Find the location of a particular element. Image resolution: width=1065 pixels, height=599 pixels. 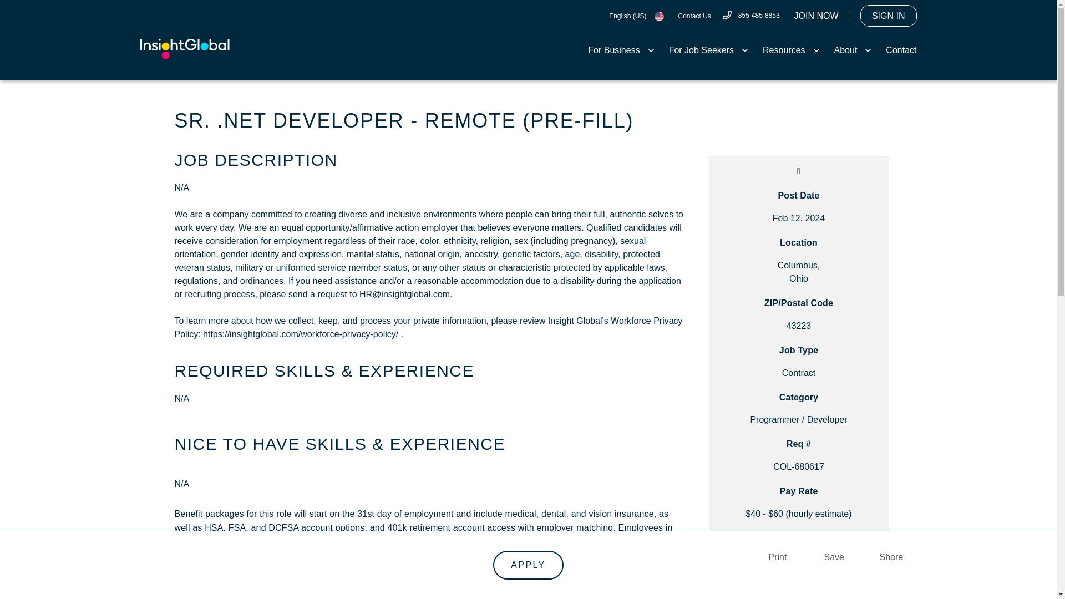

JOIN NOW is located at coordinates (816, 16).